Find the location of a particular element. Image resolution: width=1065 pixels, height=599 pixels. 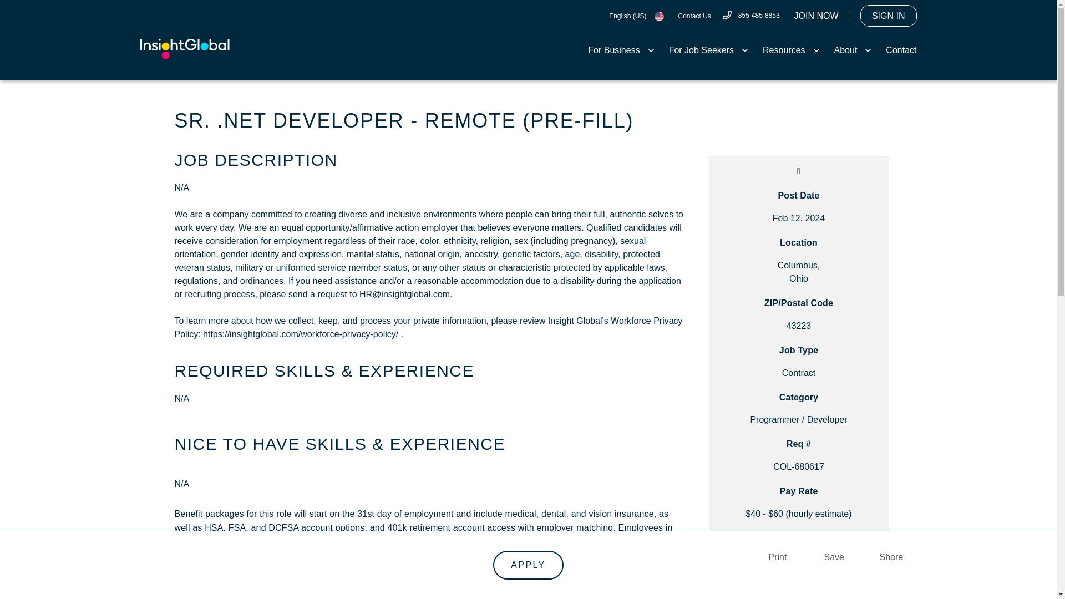

JOIN NOW is located at coordinates (816, 16).